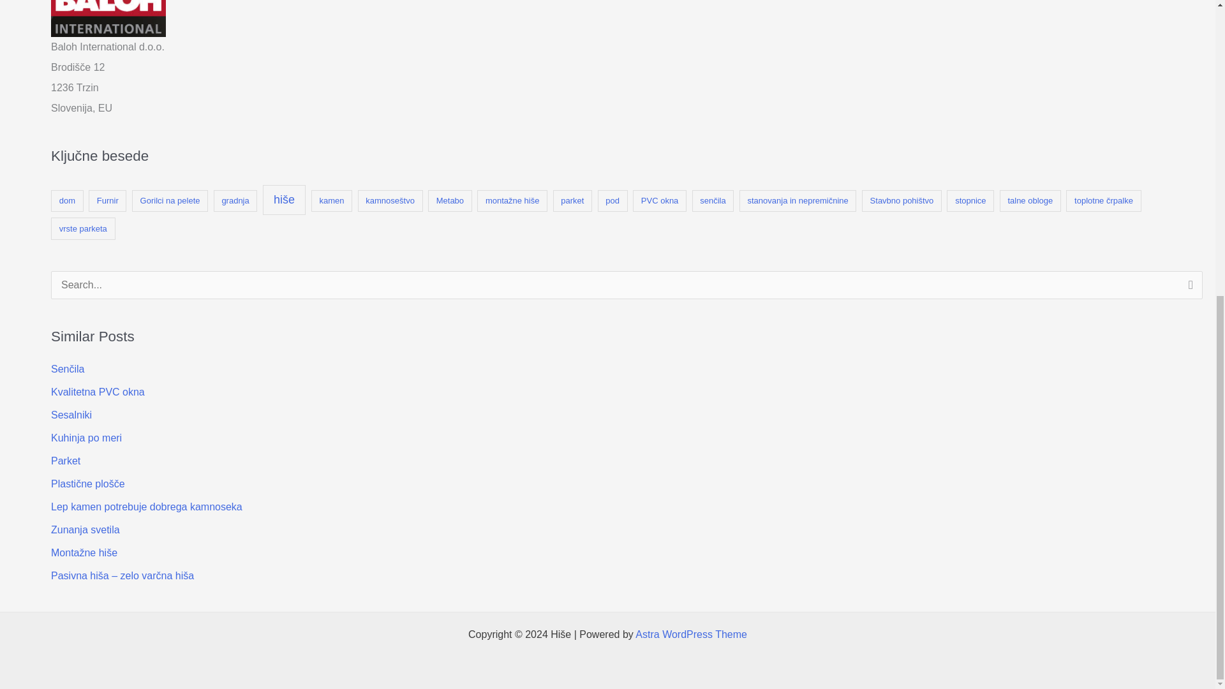 Image resolution: width=1225 pixels, height=689 pixels. Describe the element at coordinates (85, 530) in the screenshot. I see `Zunanja svetila` at that location.